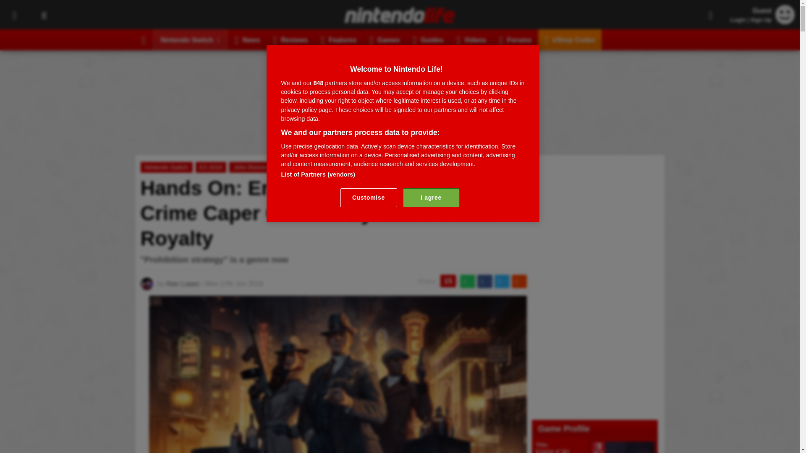 This screenshot has height=453, width=806. I want to click on Guides, so click(429, 39).